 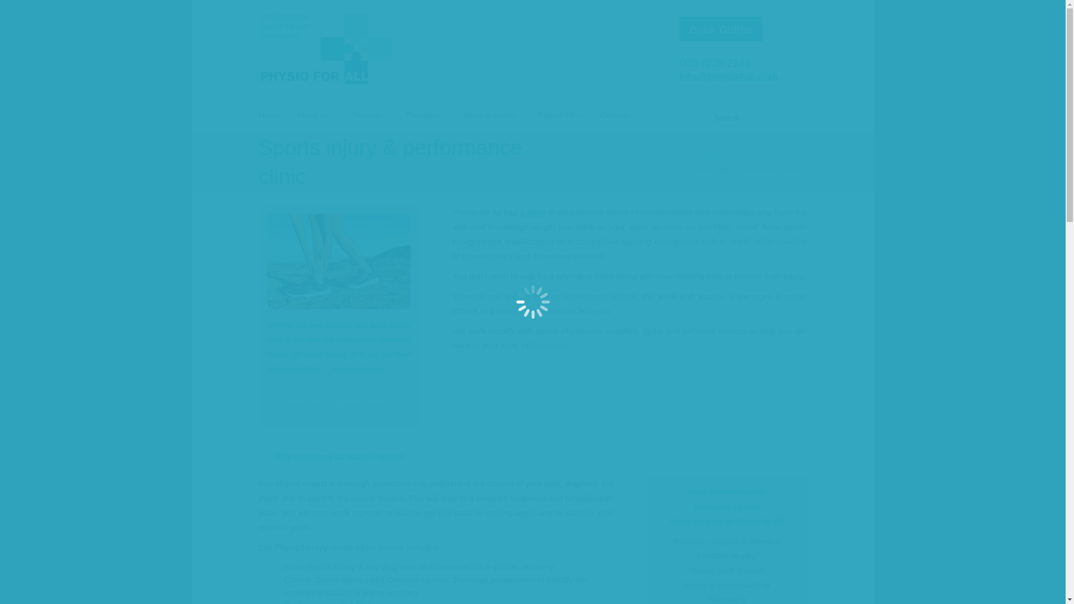 What do you see at coordinates (765, 157) in the screenshot?
I see `Services: what we do` at bounding box center [765, 157].